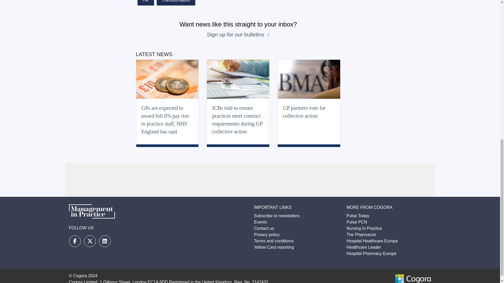  Describe the element at coordinates (264, 228) in the screenshot. I see `Contact us` at that location.